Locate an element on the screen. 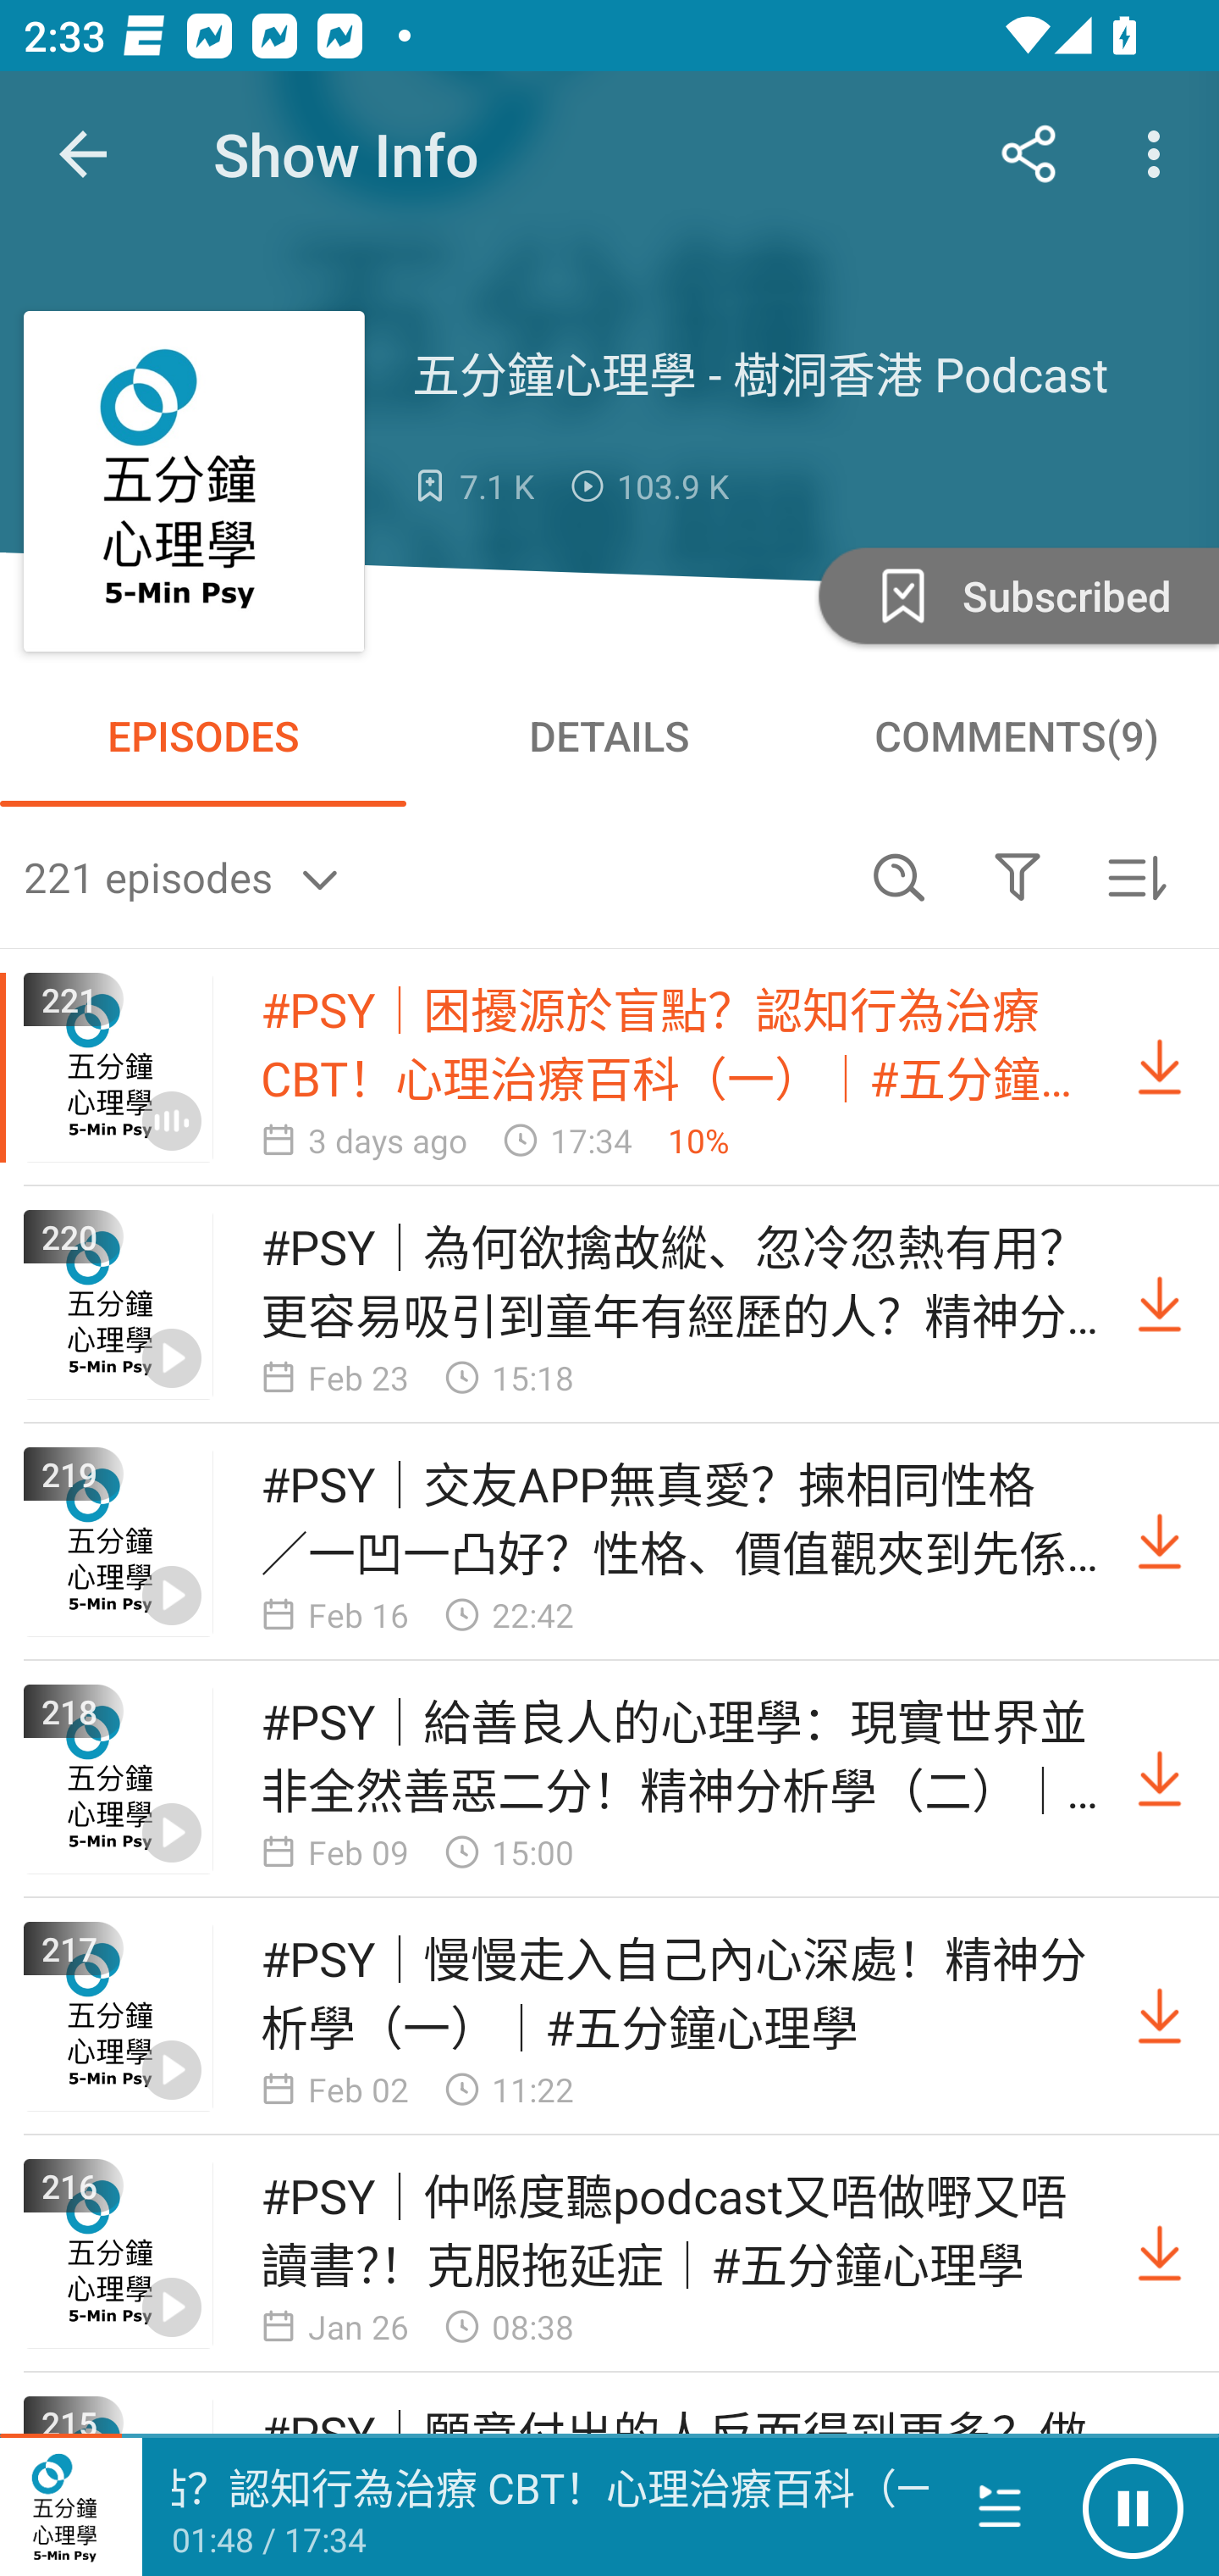  Pause is located at coordinates (1133, 2507).